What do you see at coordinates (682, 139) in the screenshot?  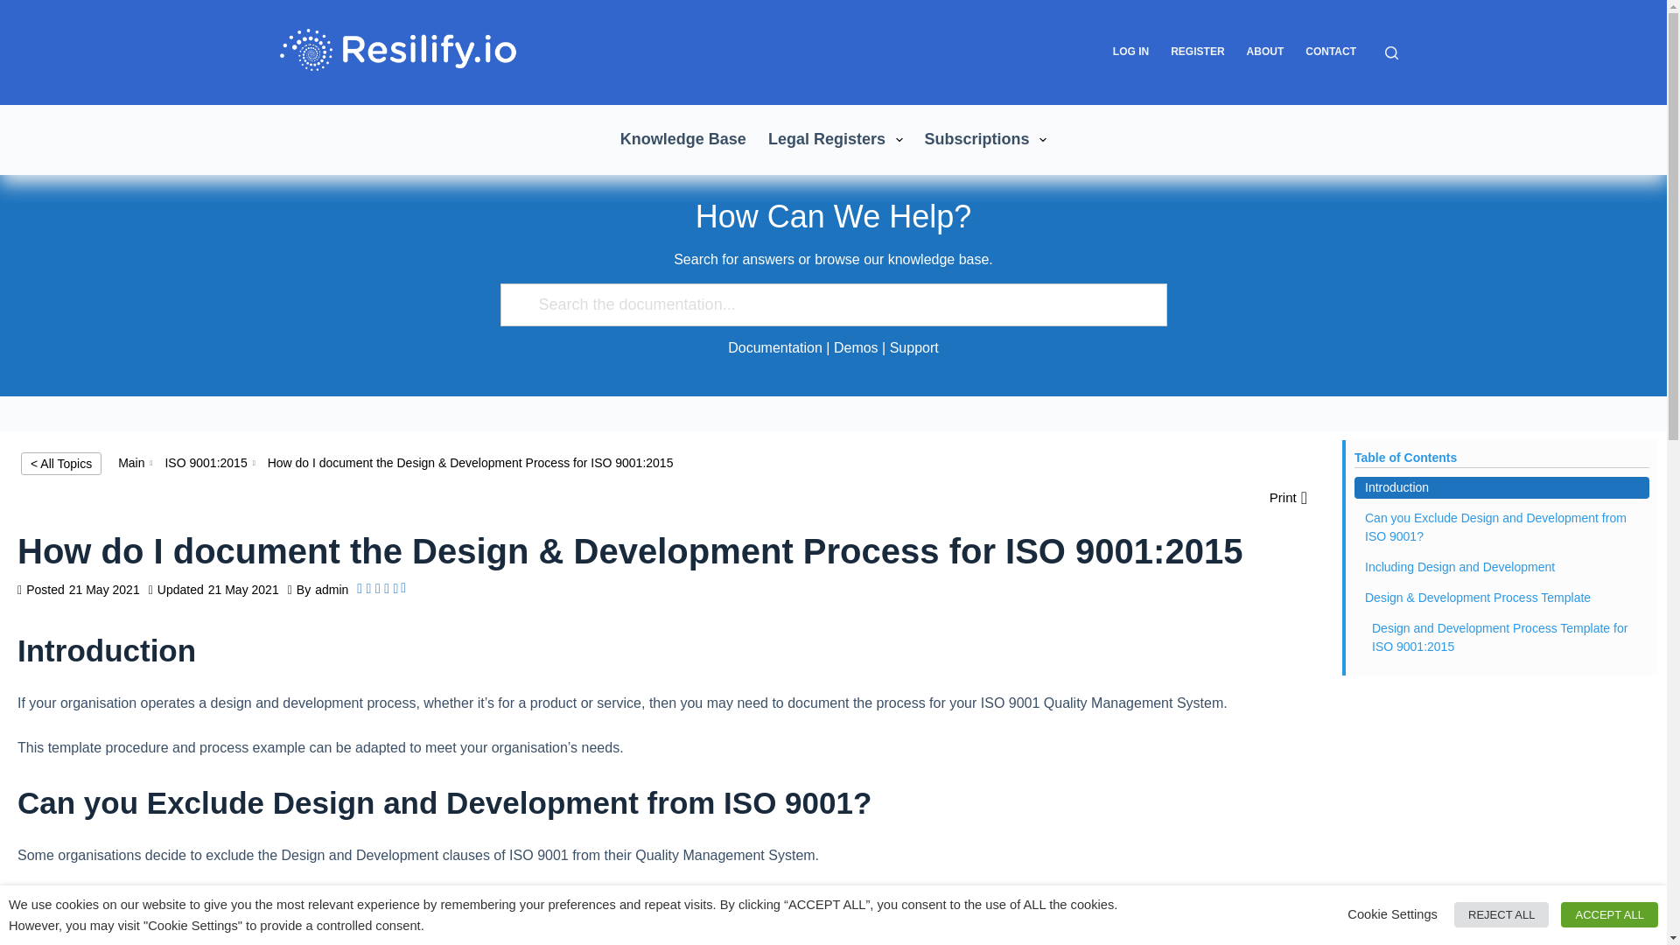 I see `Knowledge Base` at bounding box center [682, 139].